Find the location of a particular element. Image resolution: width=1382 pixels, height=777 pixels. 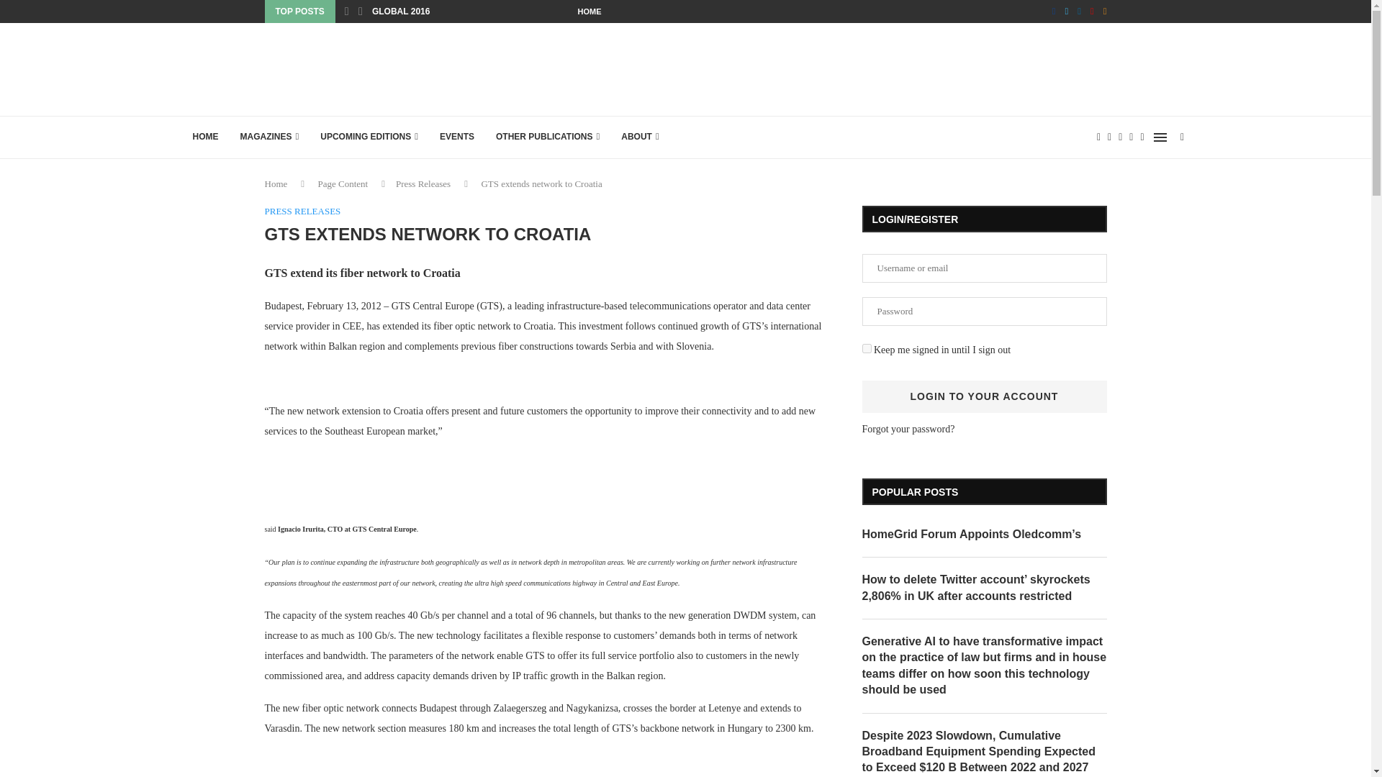

GLOBAL 2016 is located at coordinates (400, 12).